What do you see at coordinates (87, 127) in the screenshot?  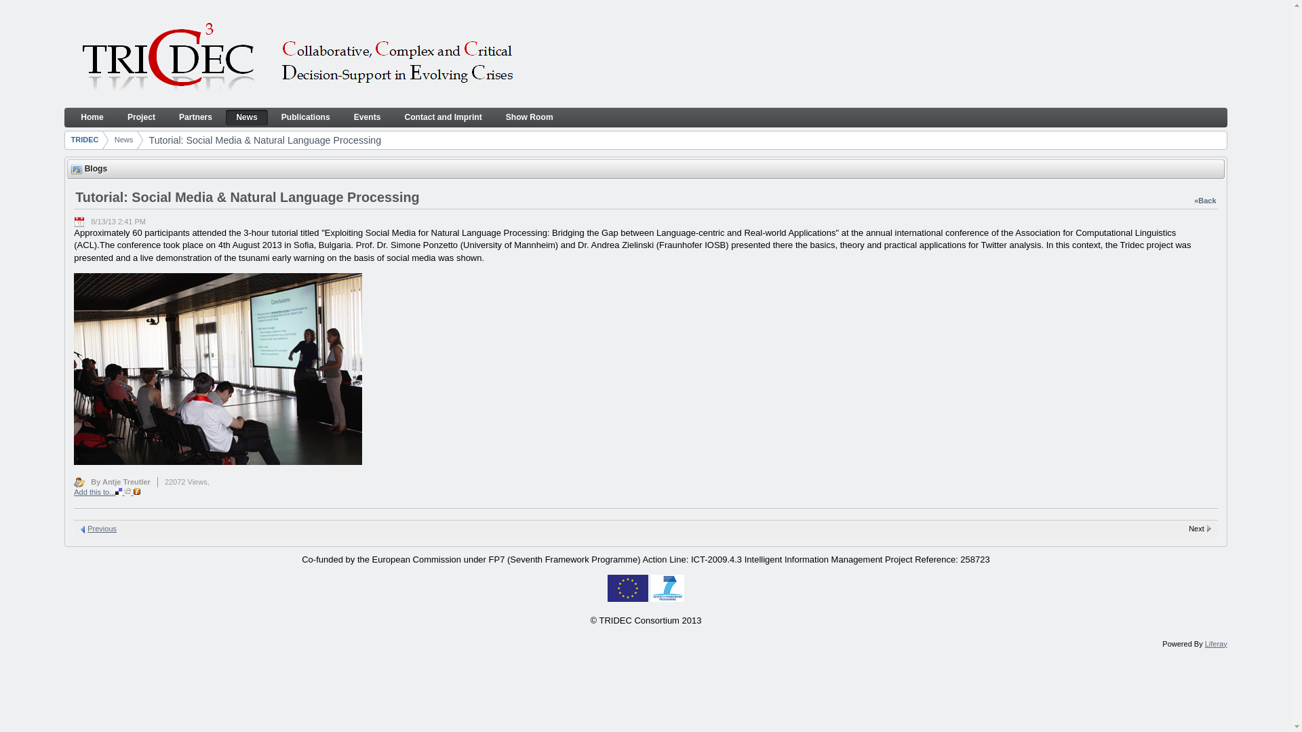 I see `TRIDEC` at bounding box center [87, 127].